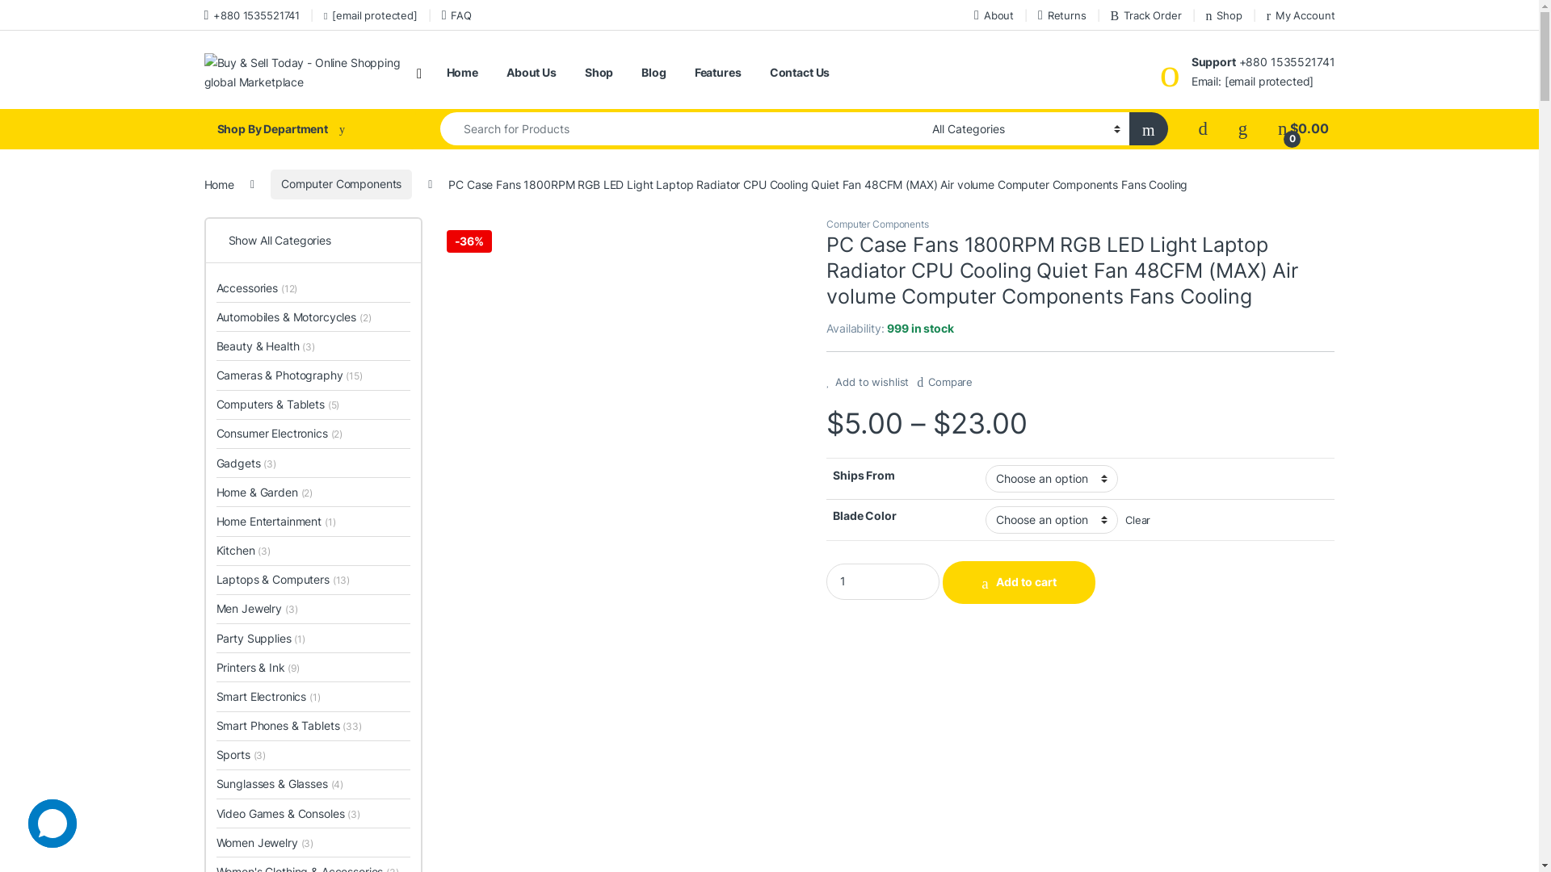  What do you see at coordinates (883, 581) in the screenshot?
I see `Qty` at bounding box center [883, 581].